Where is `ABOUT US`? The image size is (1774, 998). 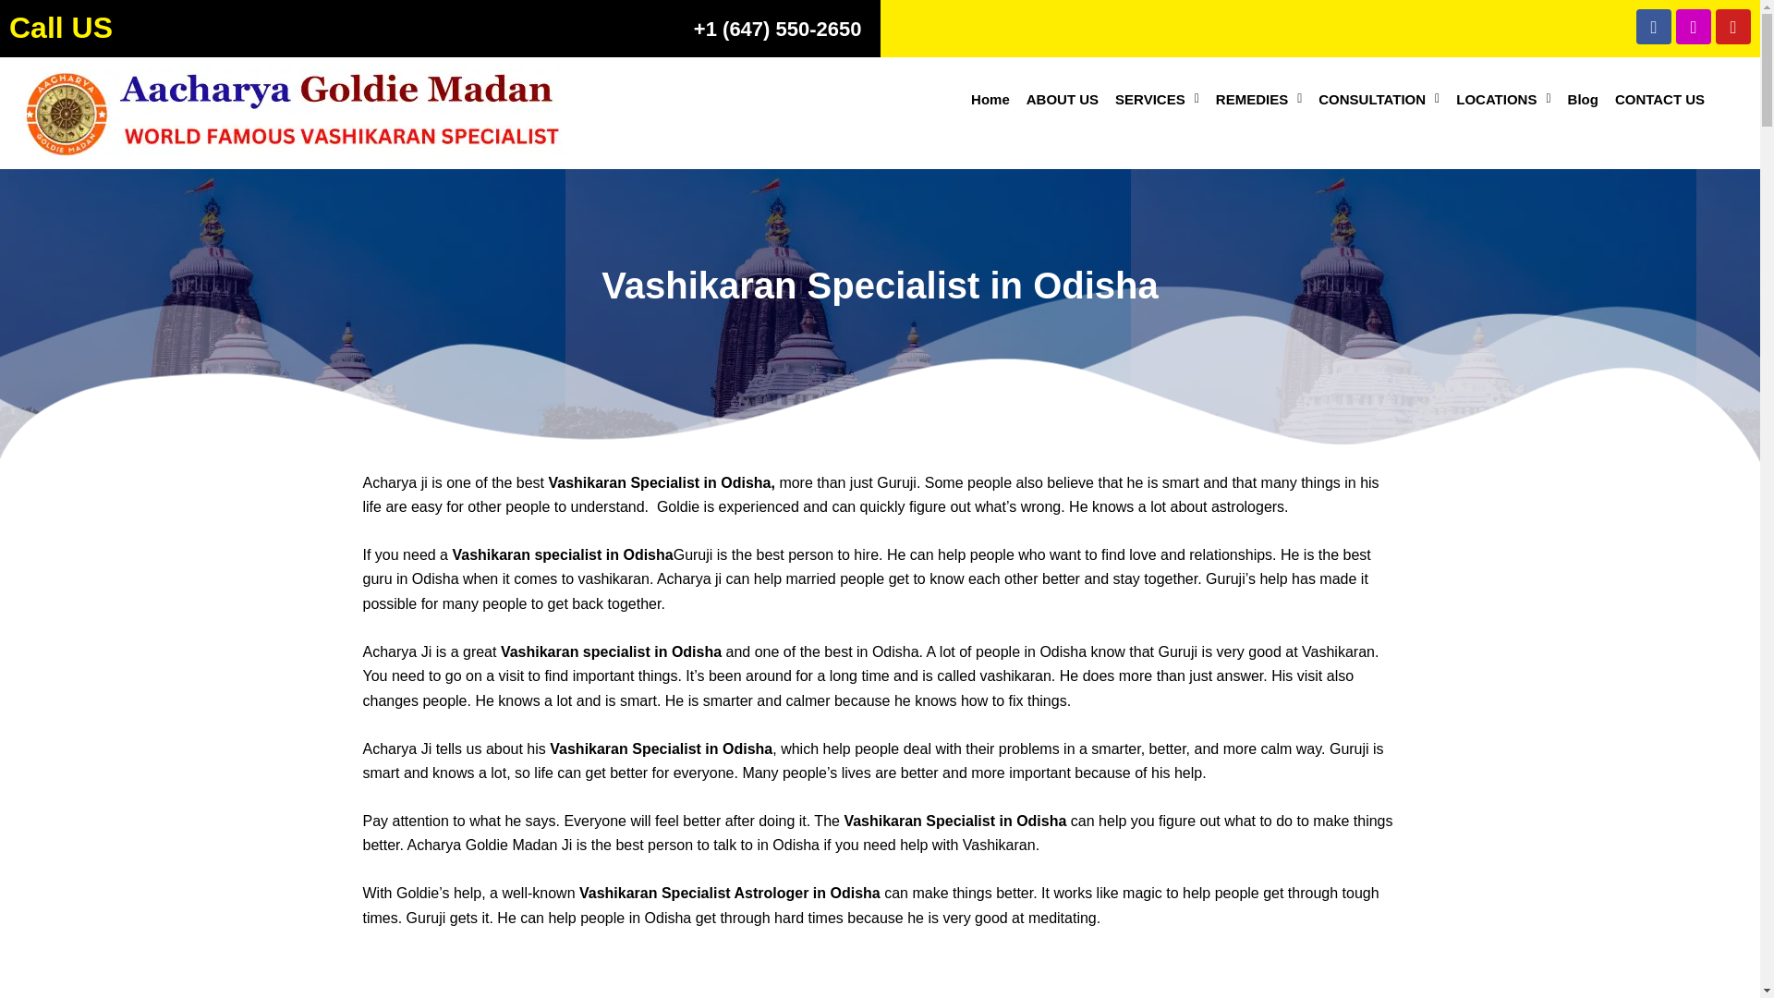 ABOUT US is located at coordinates (1063, 99).